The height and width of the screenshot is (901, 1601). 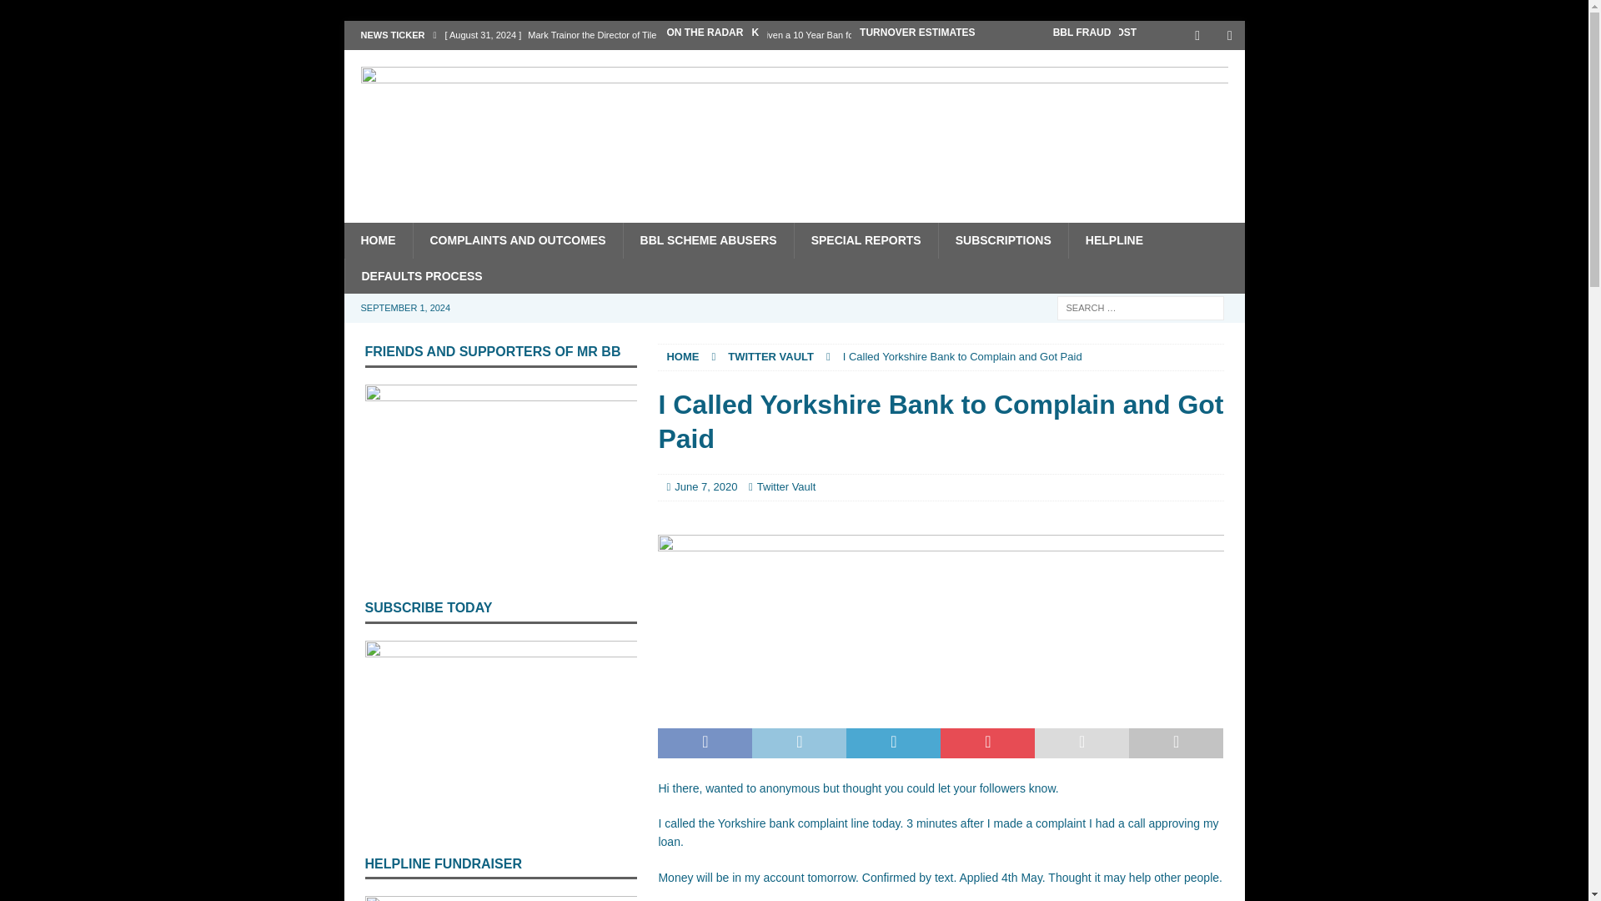 I want to click on TWITTER VAULT, so click(x=770, y=357).